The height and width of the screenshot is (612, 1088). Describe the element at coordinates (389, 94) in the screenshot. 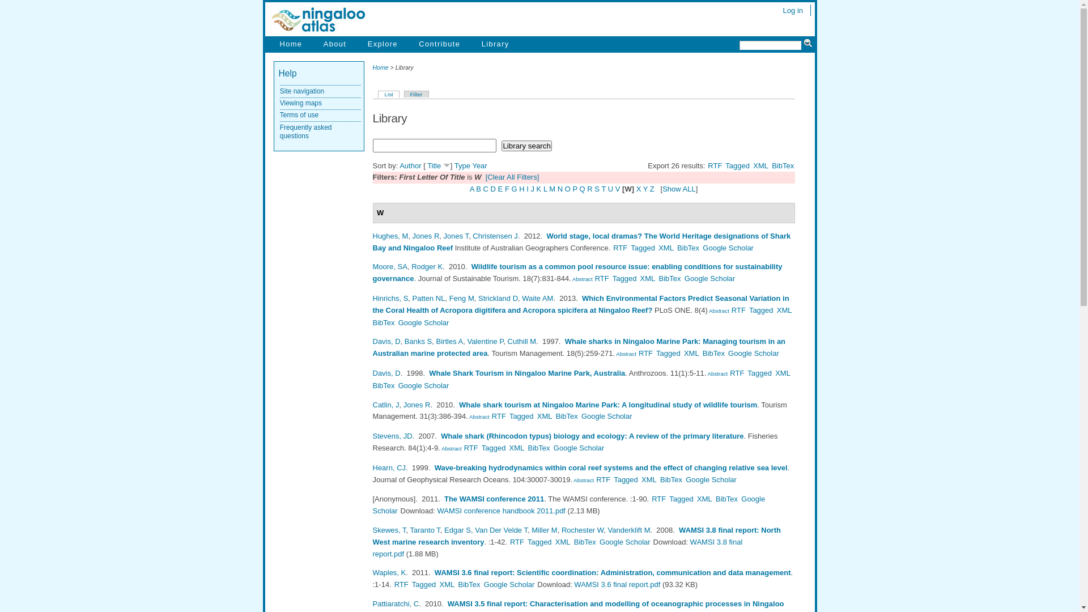

I see `List` at that location.